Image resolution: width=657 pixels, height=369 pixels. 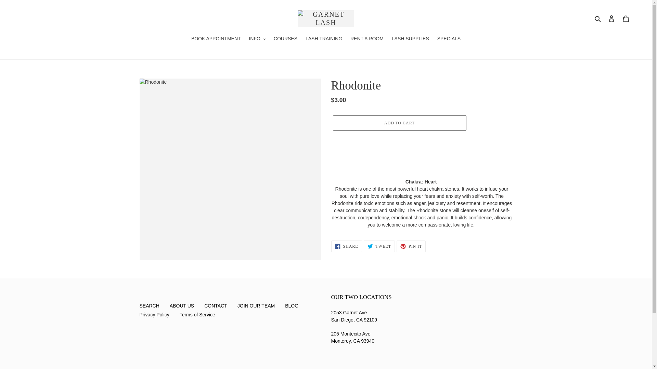 I want to click on Search, so click(x=598, y=18).